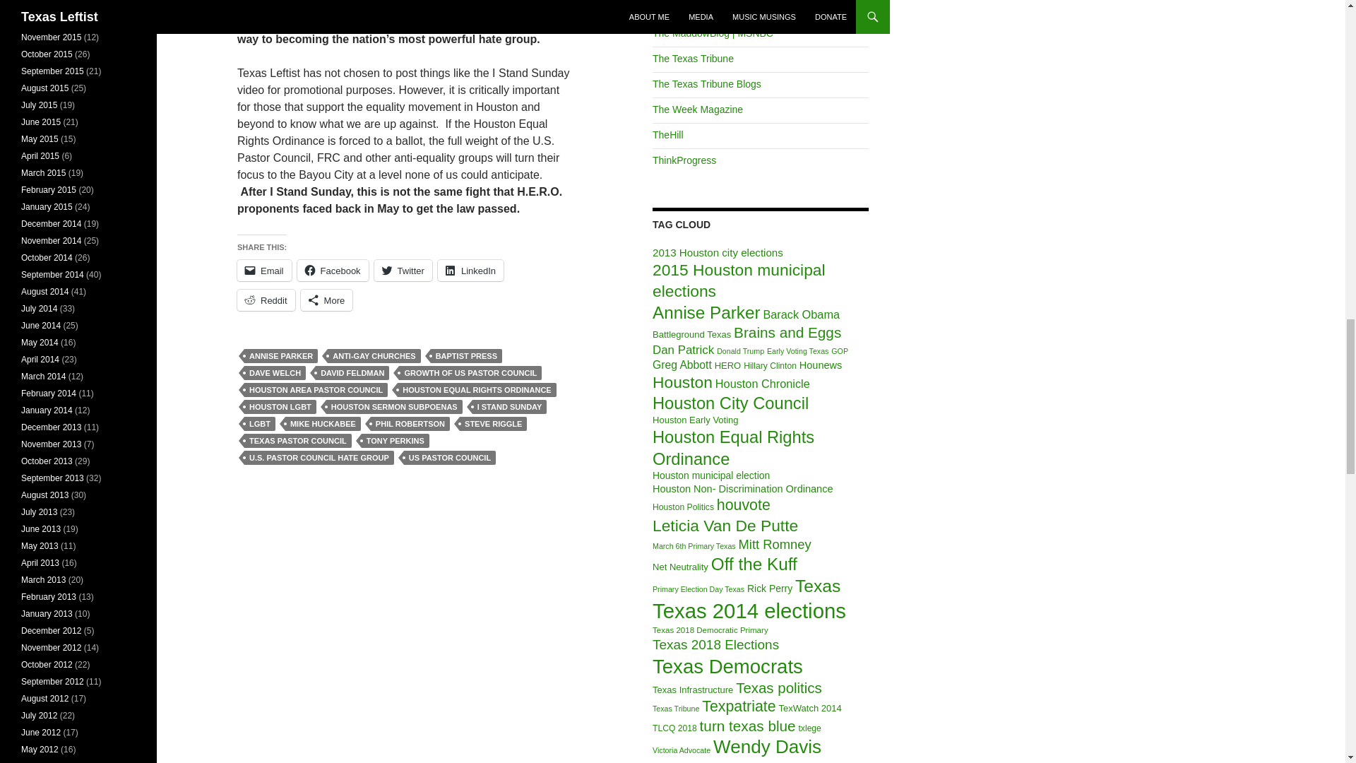  I want to click on More, so click(326, 300).